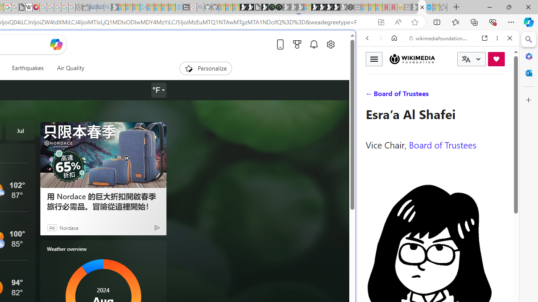  Describe the element at coordinates (158, 90) in the screenshot. I see `Weather settings` at that location.